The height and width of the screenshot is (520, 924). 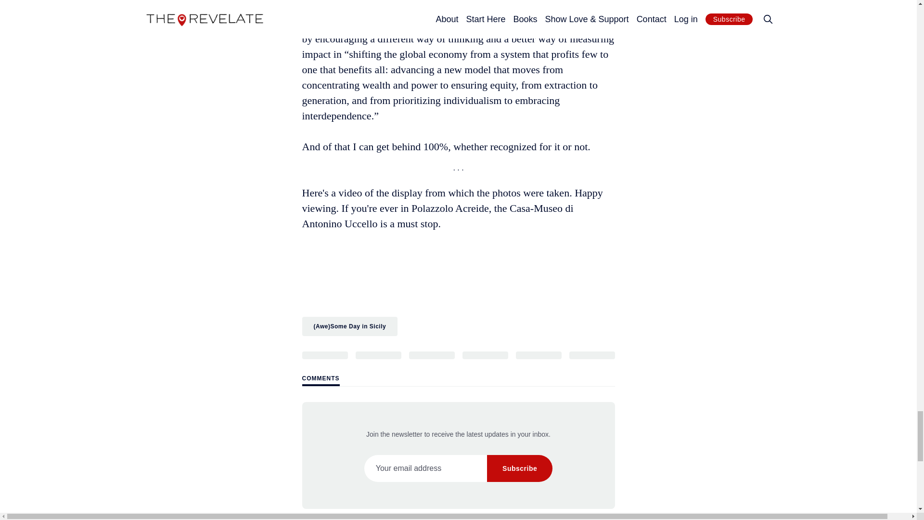 What do you see at coordinates (591, 355) in the screenshot?
I see `Copy link` at bounding box center [591, 355].